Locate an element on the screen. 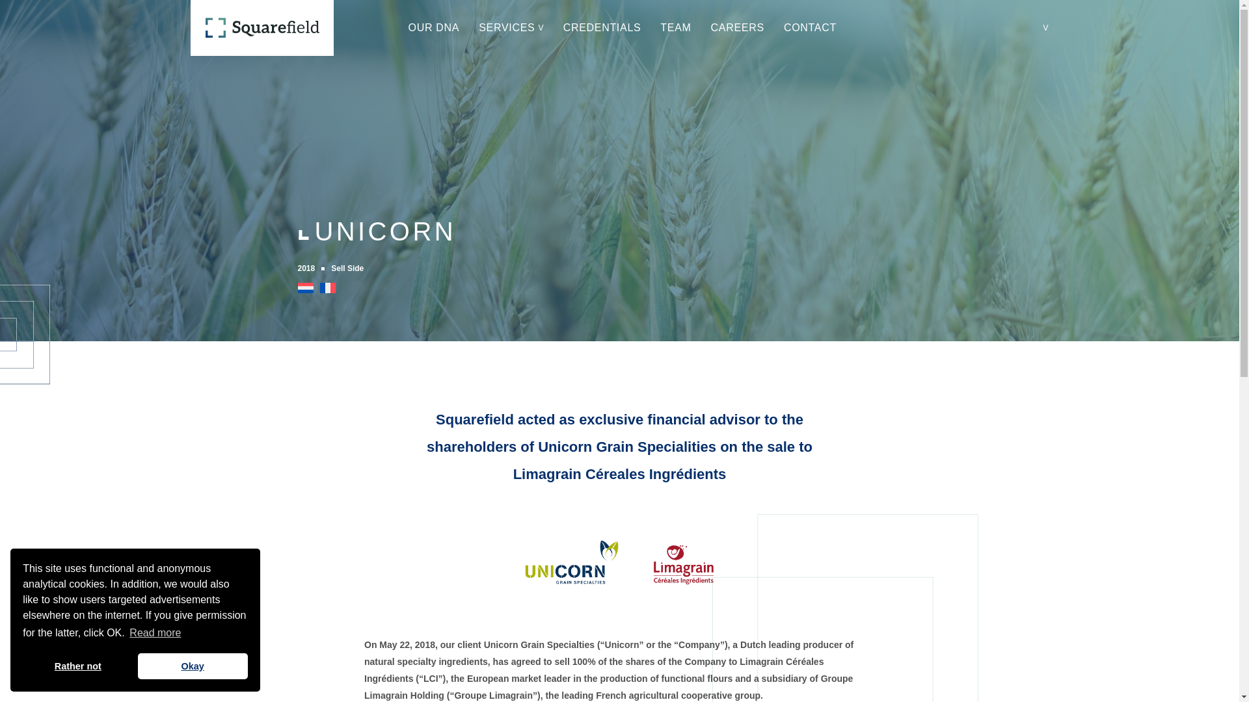  TEAM is located at coordinates (675, 27).